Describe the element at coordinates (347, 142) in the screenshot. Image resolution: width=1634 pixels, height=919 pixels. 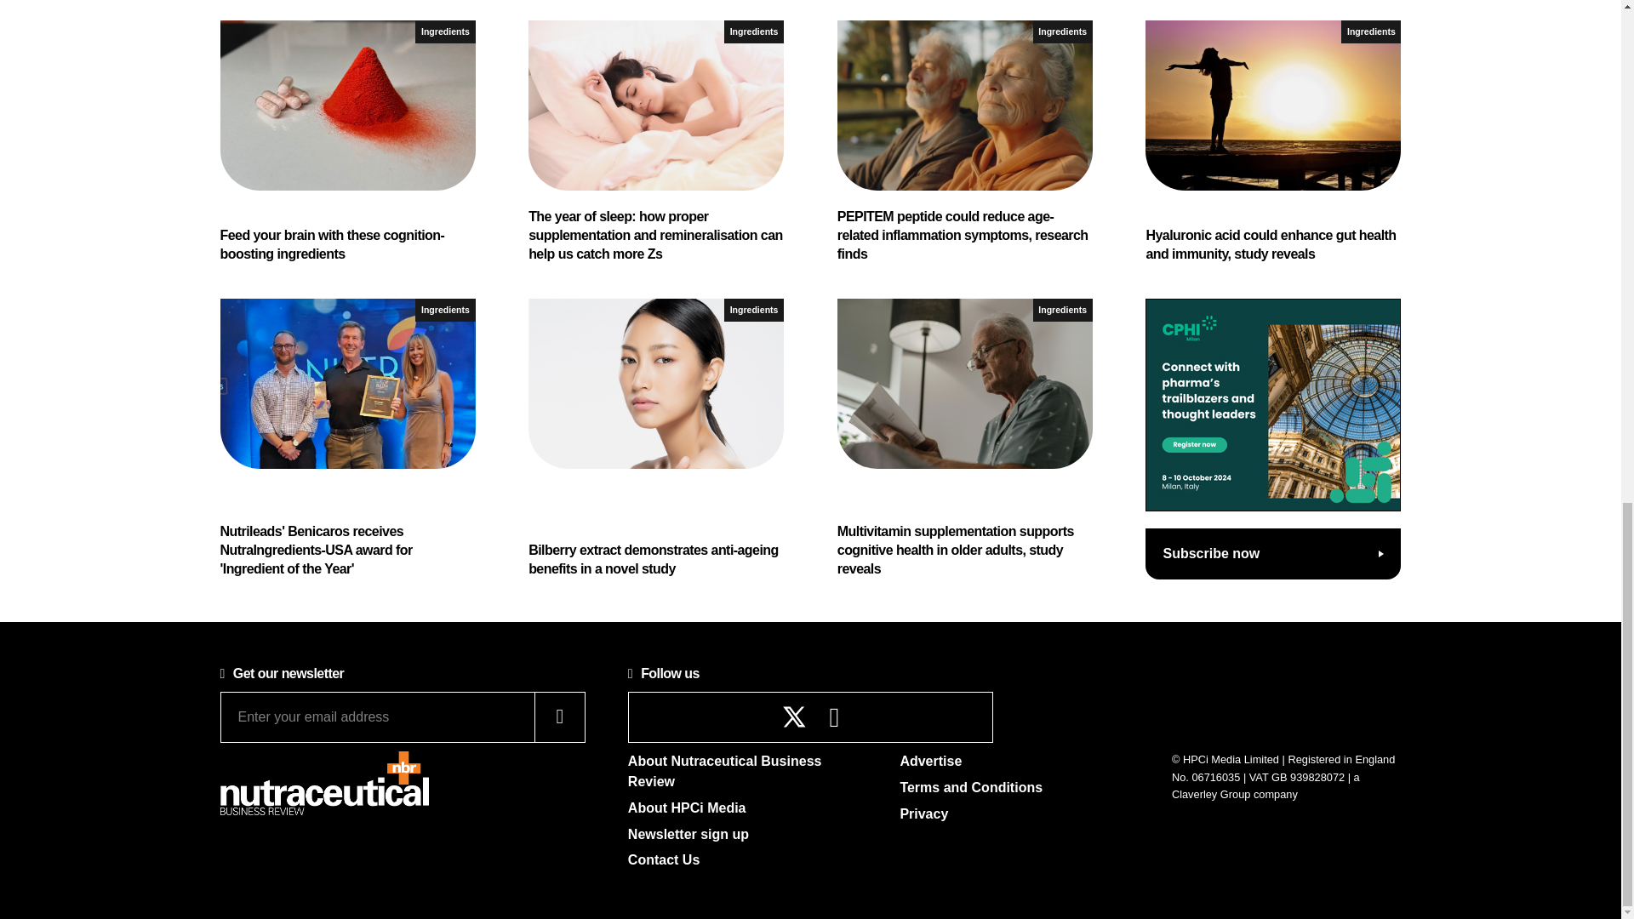
I see `Feed your brain with these cognition-boosting ingredients` at that location.